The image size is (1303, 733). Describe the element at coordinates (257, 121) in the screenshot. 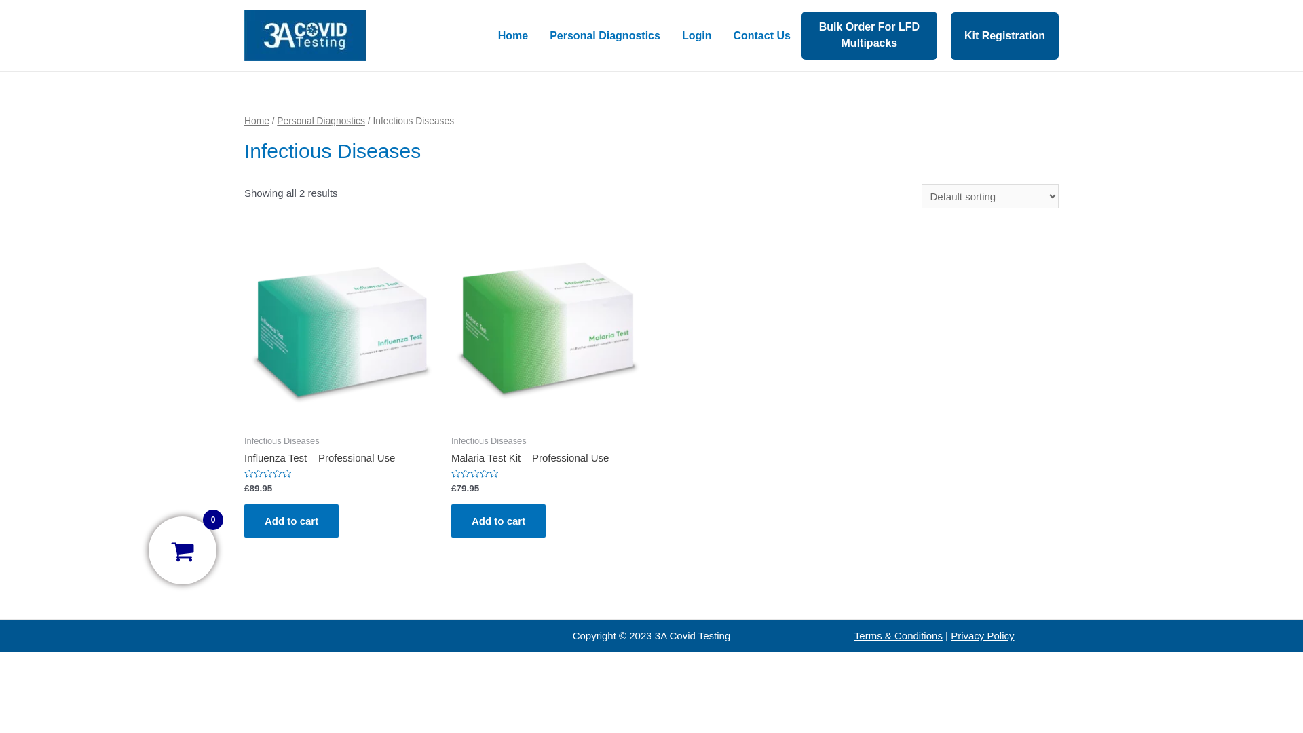

I see `Home` at that location.